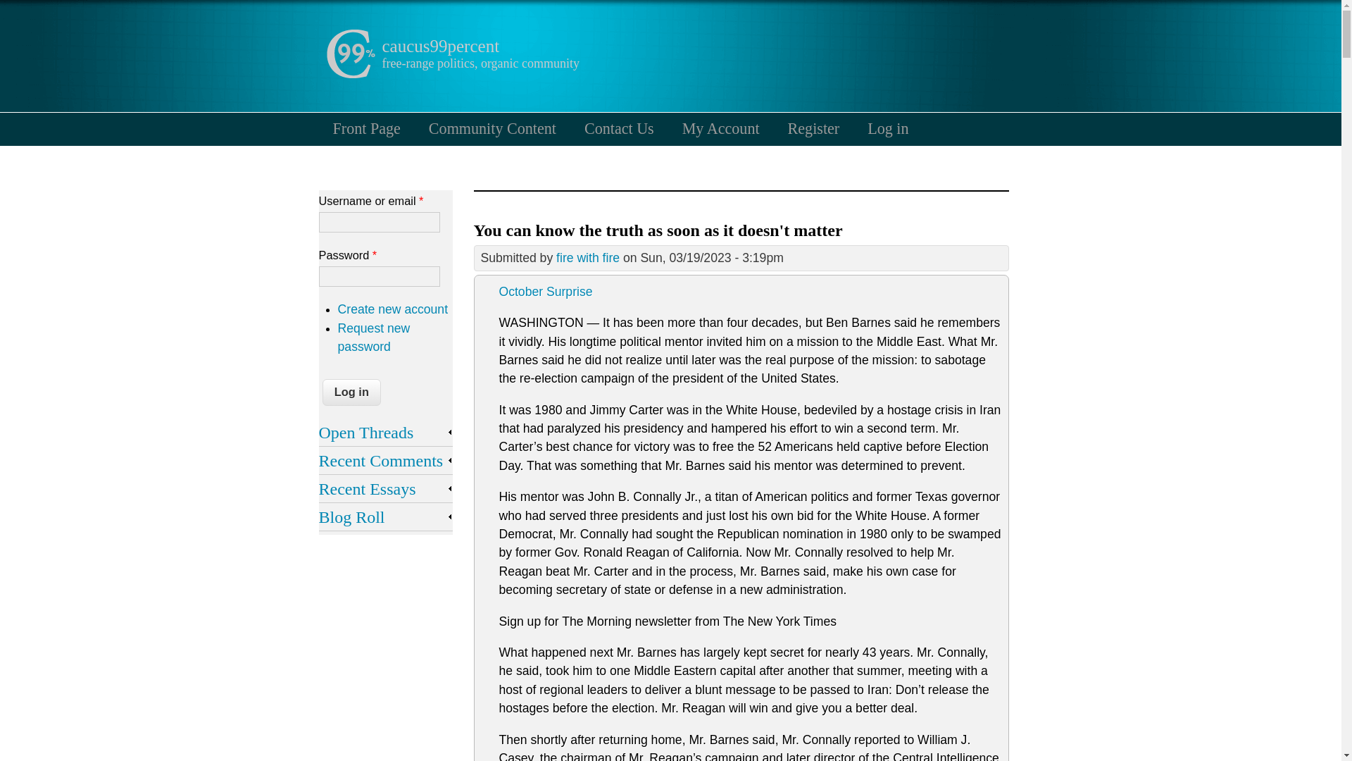 The width and height of the screenshot is (1352, 761). I want to click on Front Page, so click(365, 128).